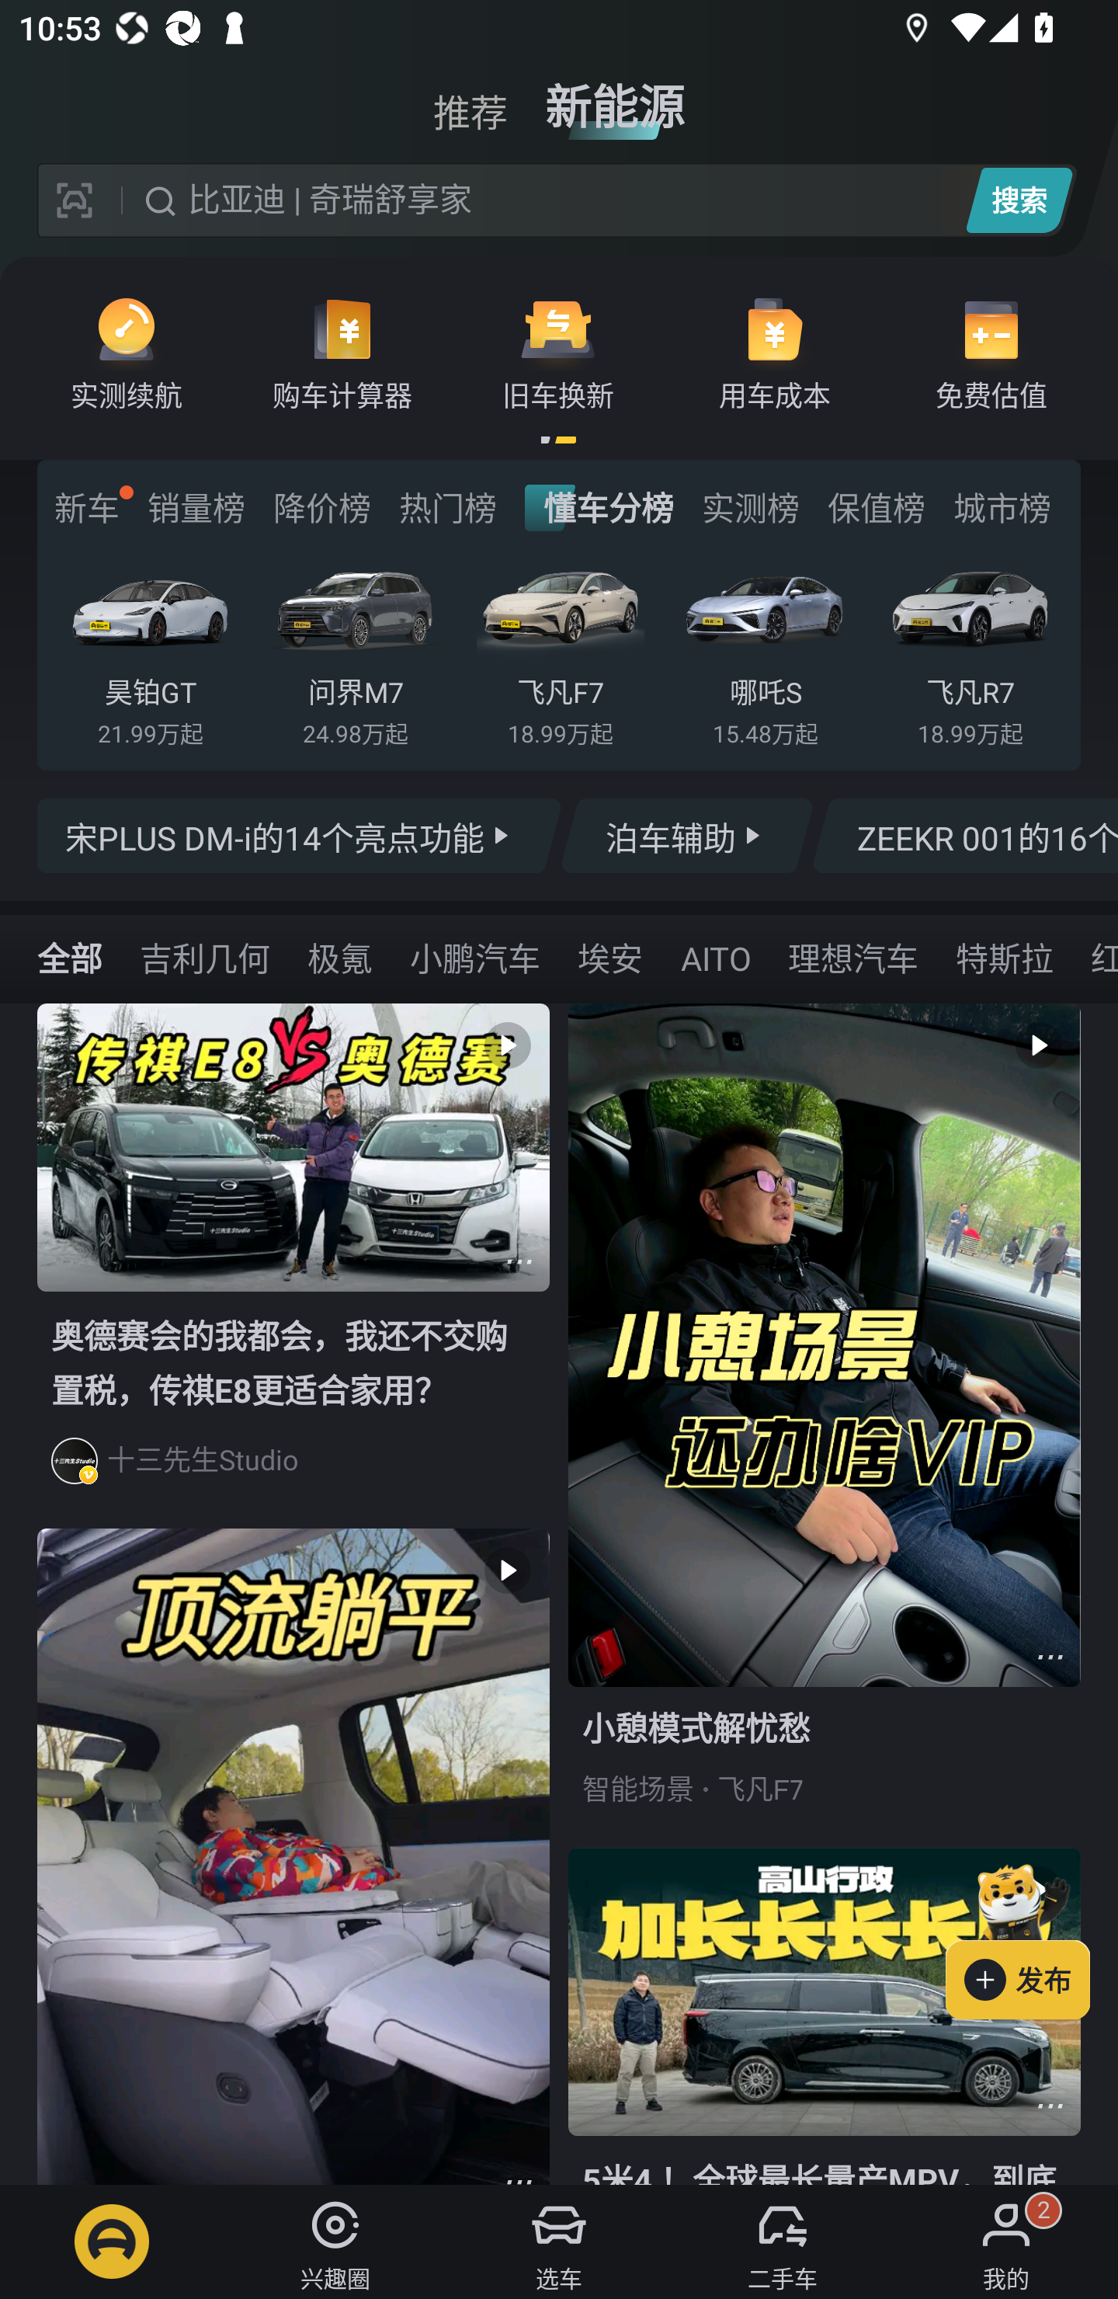 The width and height of the screenshot is (1118, 2299). I want to click on , so click(1050, 2106).